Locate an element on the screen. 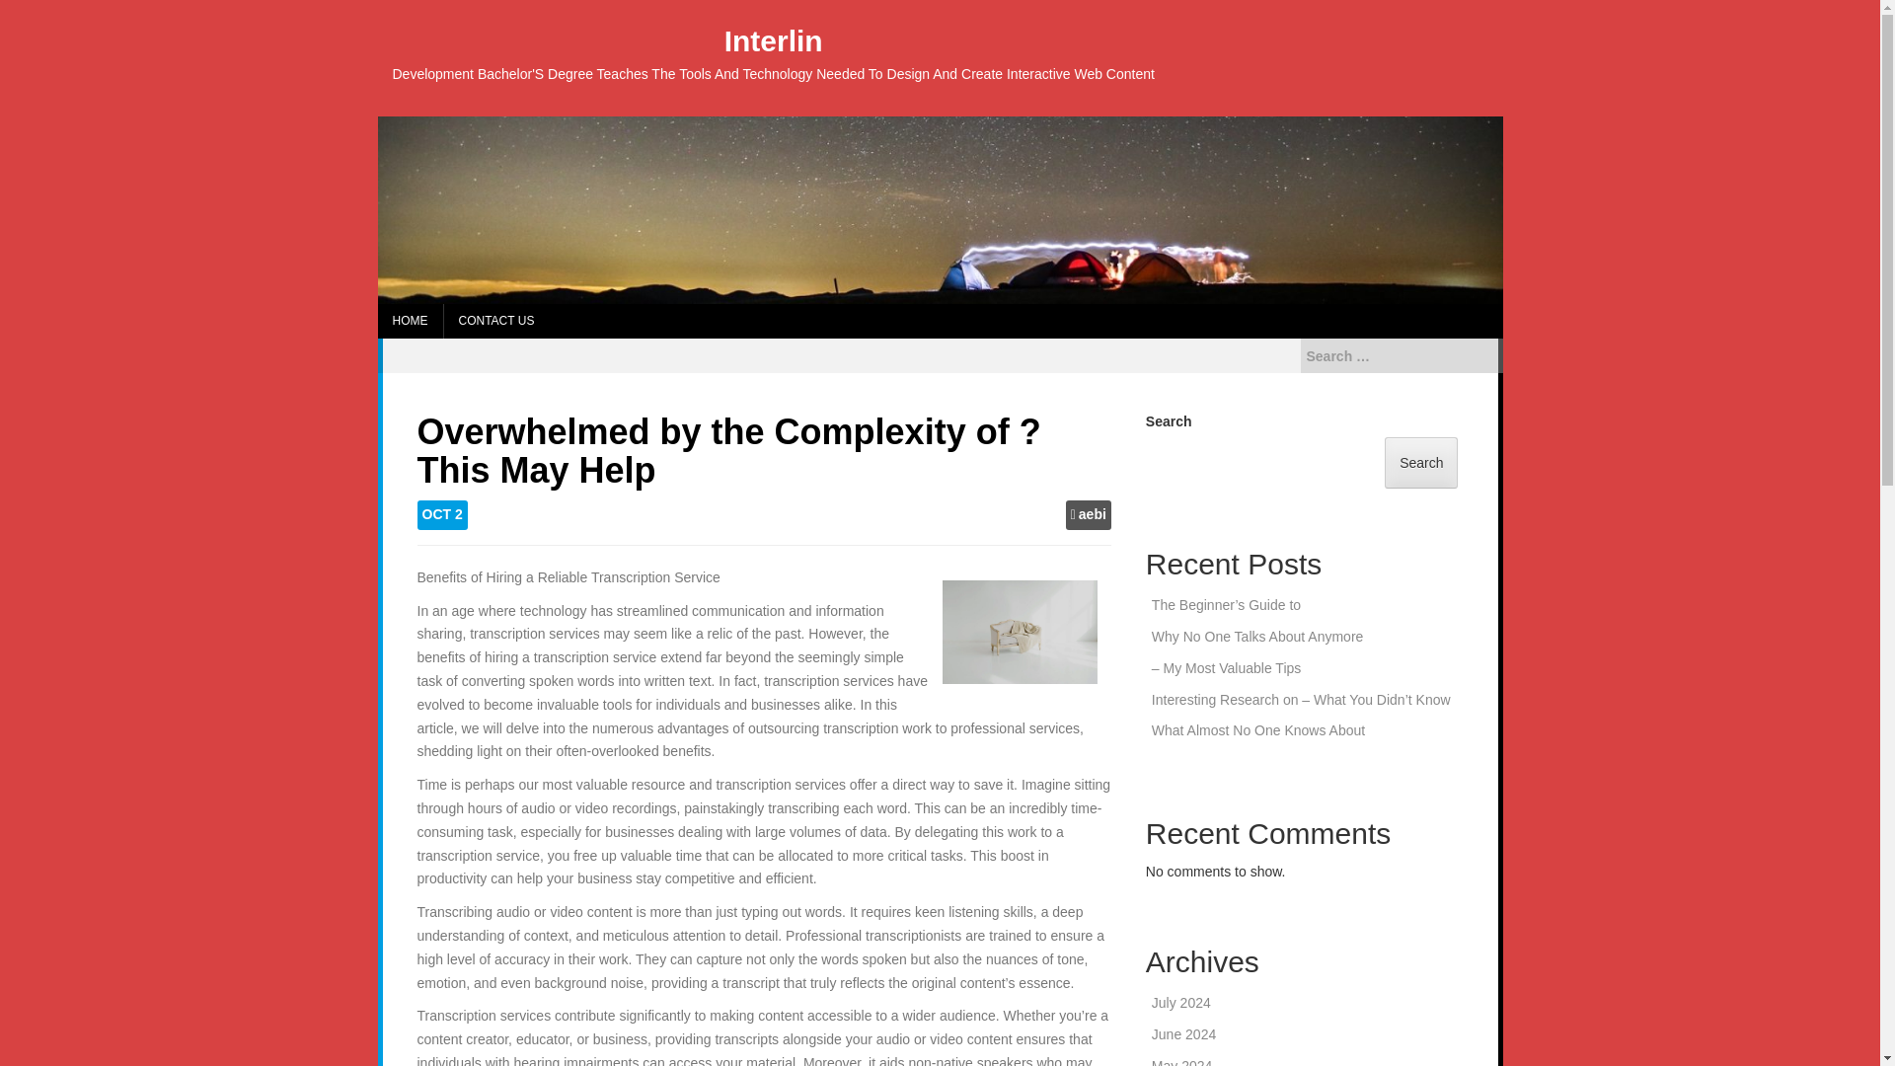  July 2024 is located at coordinates (1180, 1002).